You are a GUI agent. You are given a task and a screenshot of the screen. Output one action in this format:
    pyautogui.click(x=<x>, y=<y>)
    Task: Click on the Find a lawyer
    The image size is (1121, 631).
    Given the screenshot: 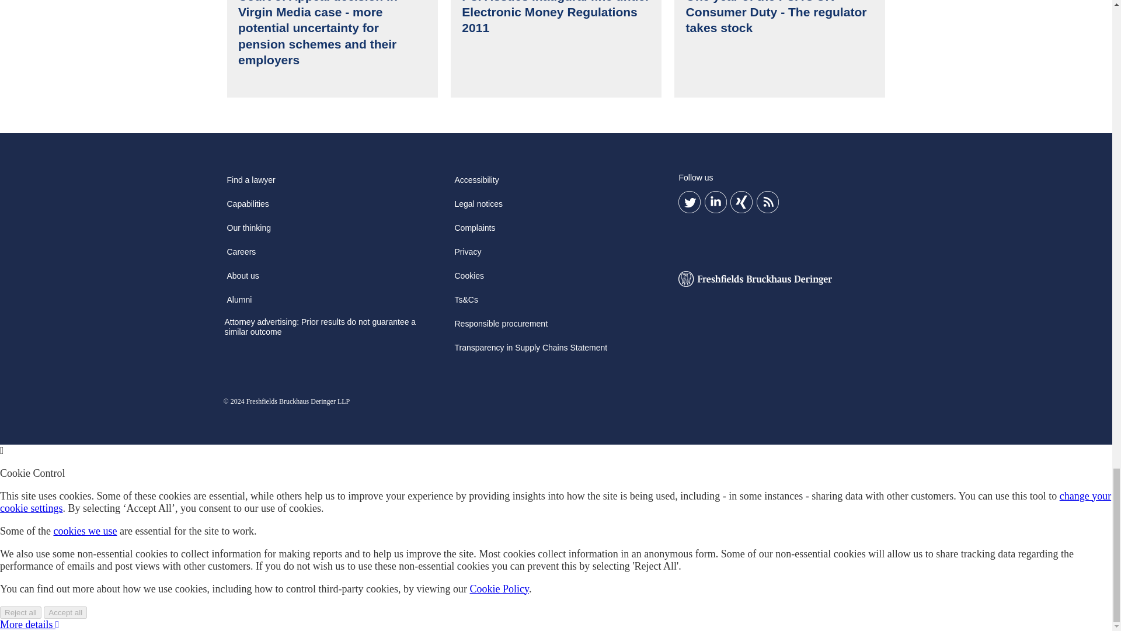 What is the action you would take?
    pyautogui.click(x=250, y=183)
    